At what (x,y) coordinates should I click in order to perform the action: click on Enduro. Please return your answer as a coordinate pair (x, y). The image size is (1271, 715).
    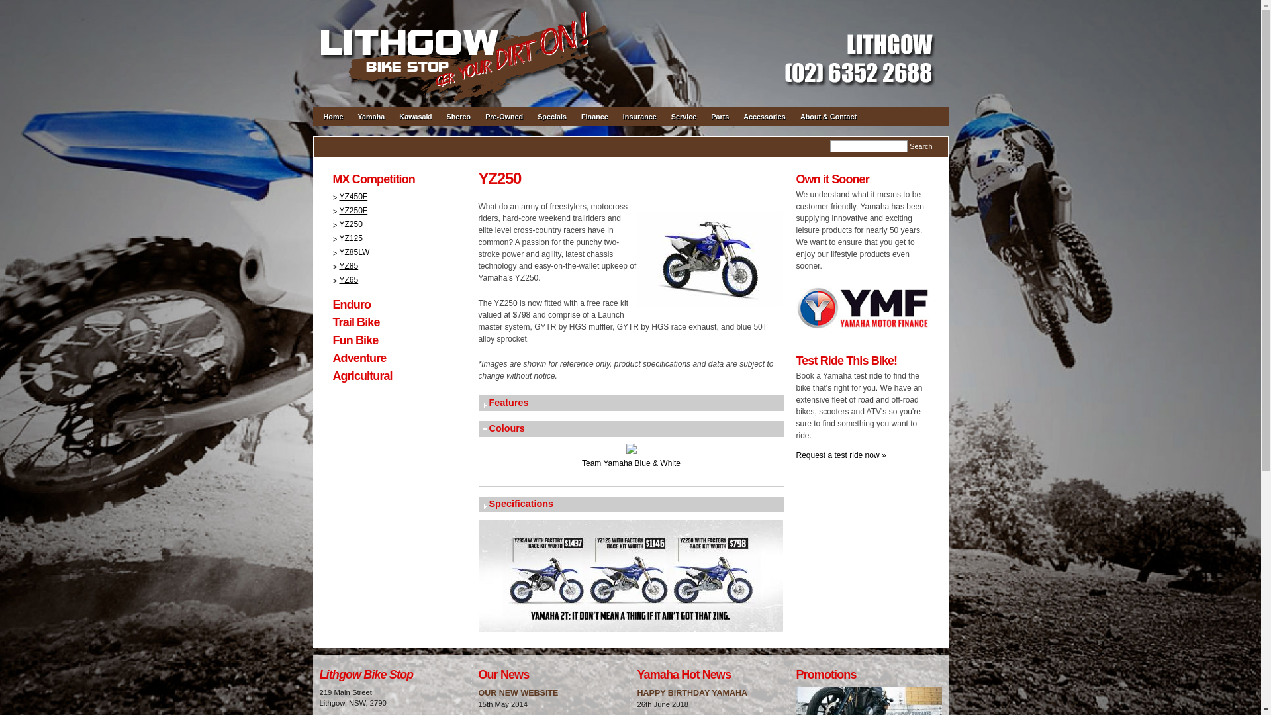
    Looking at the image, I should click on (352, 305).